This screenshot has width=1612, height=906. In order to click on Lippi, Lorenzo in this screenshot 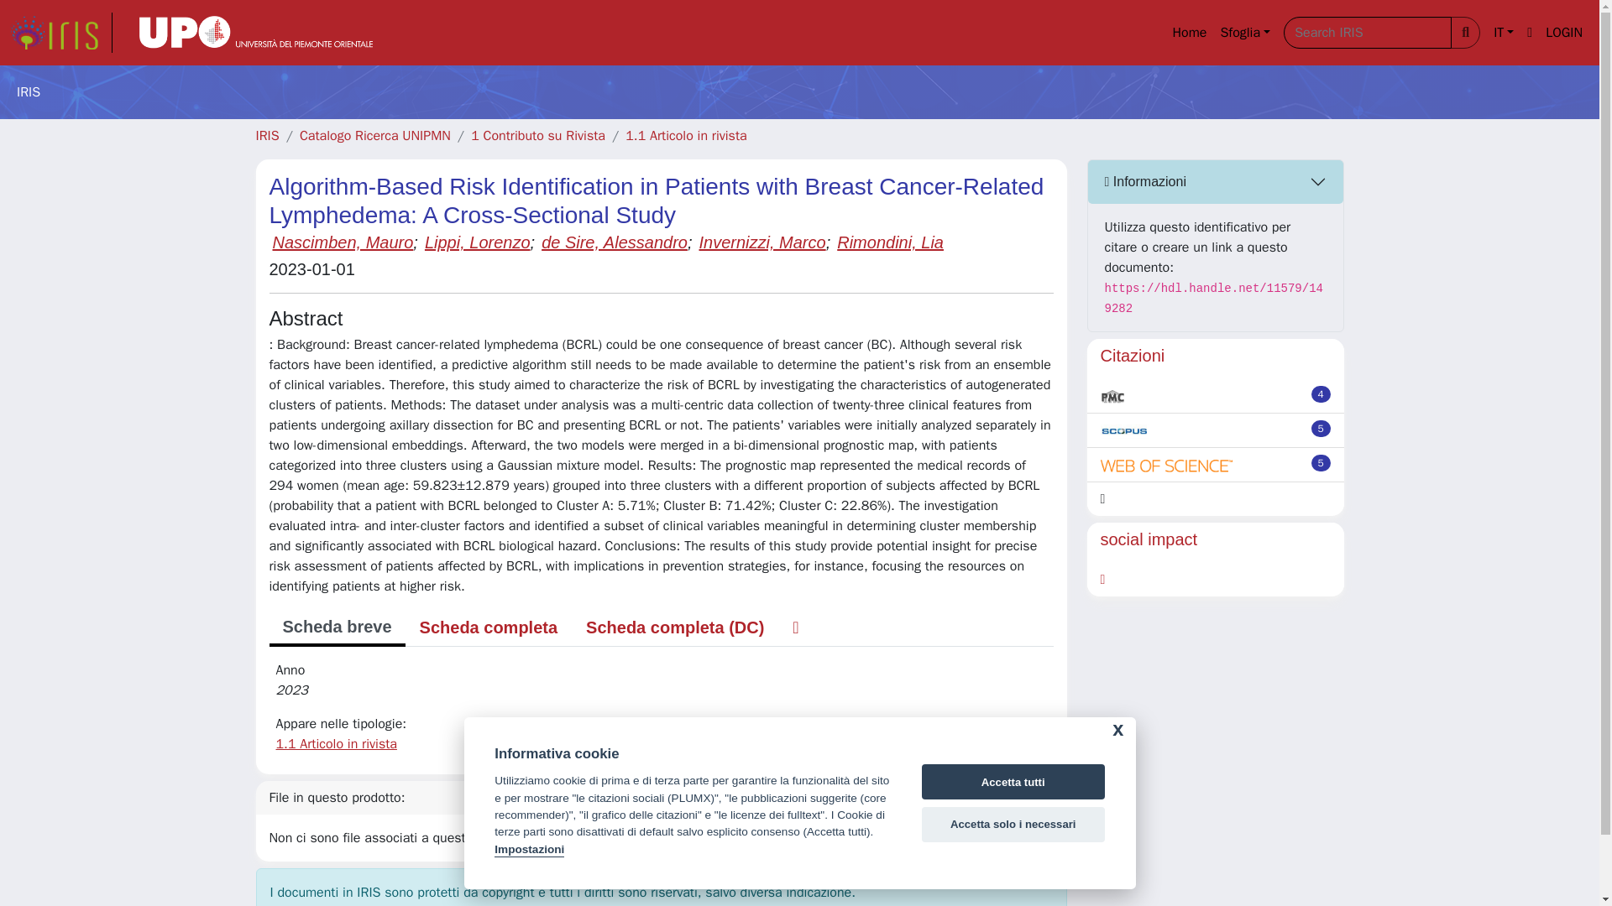, I will do `click(477, 242)`.